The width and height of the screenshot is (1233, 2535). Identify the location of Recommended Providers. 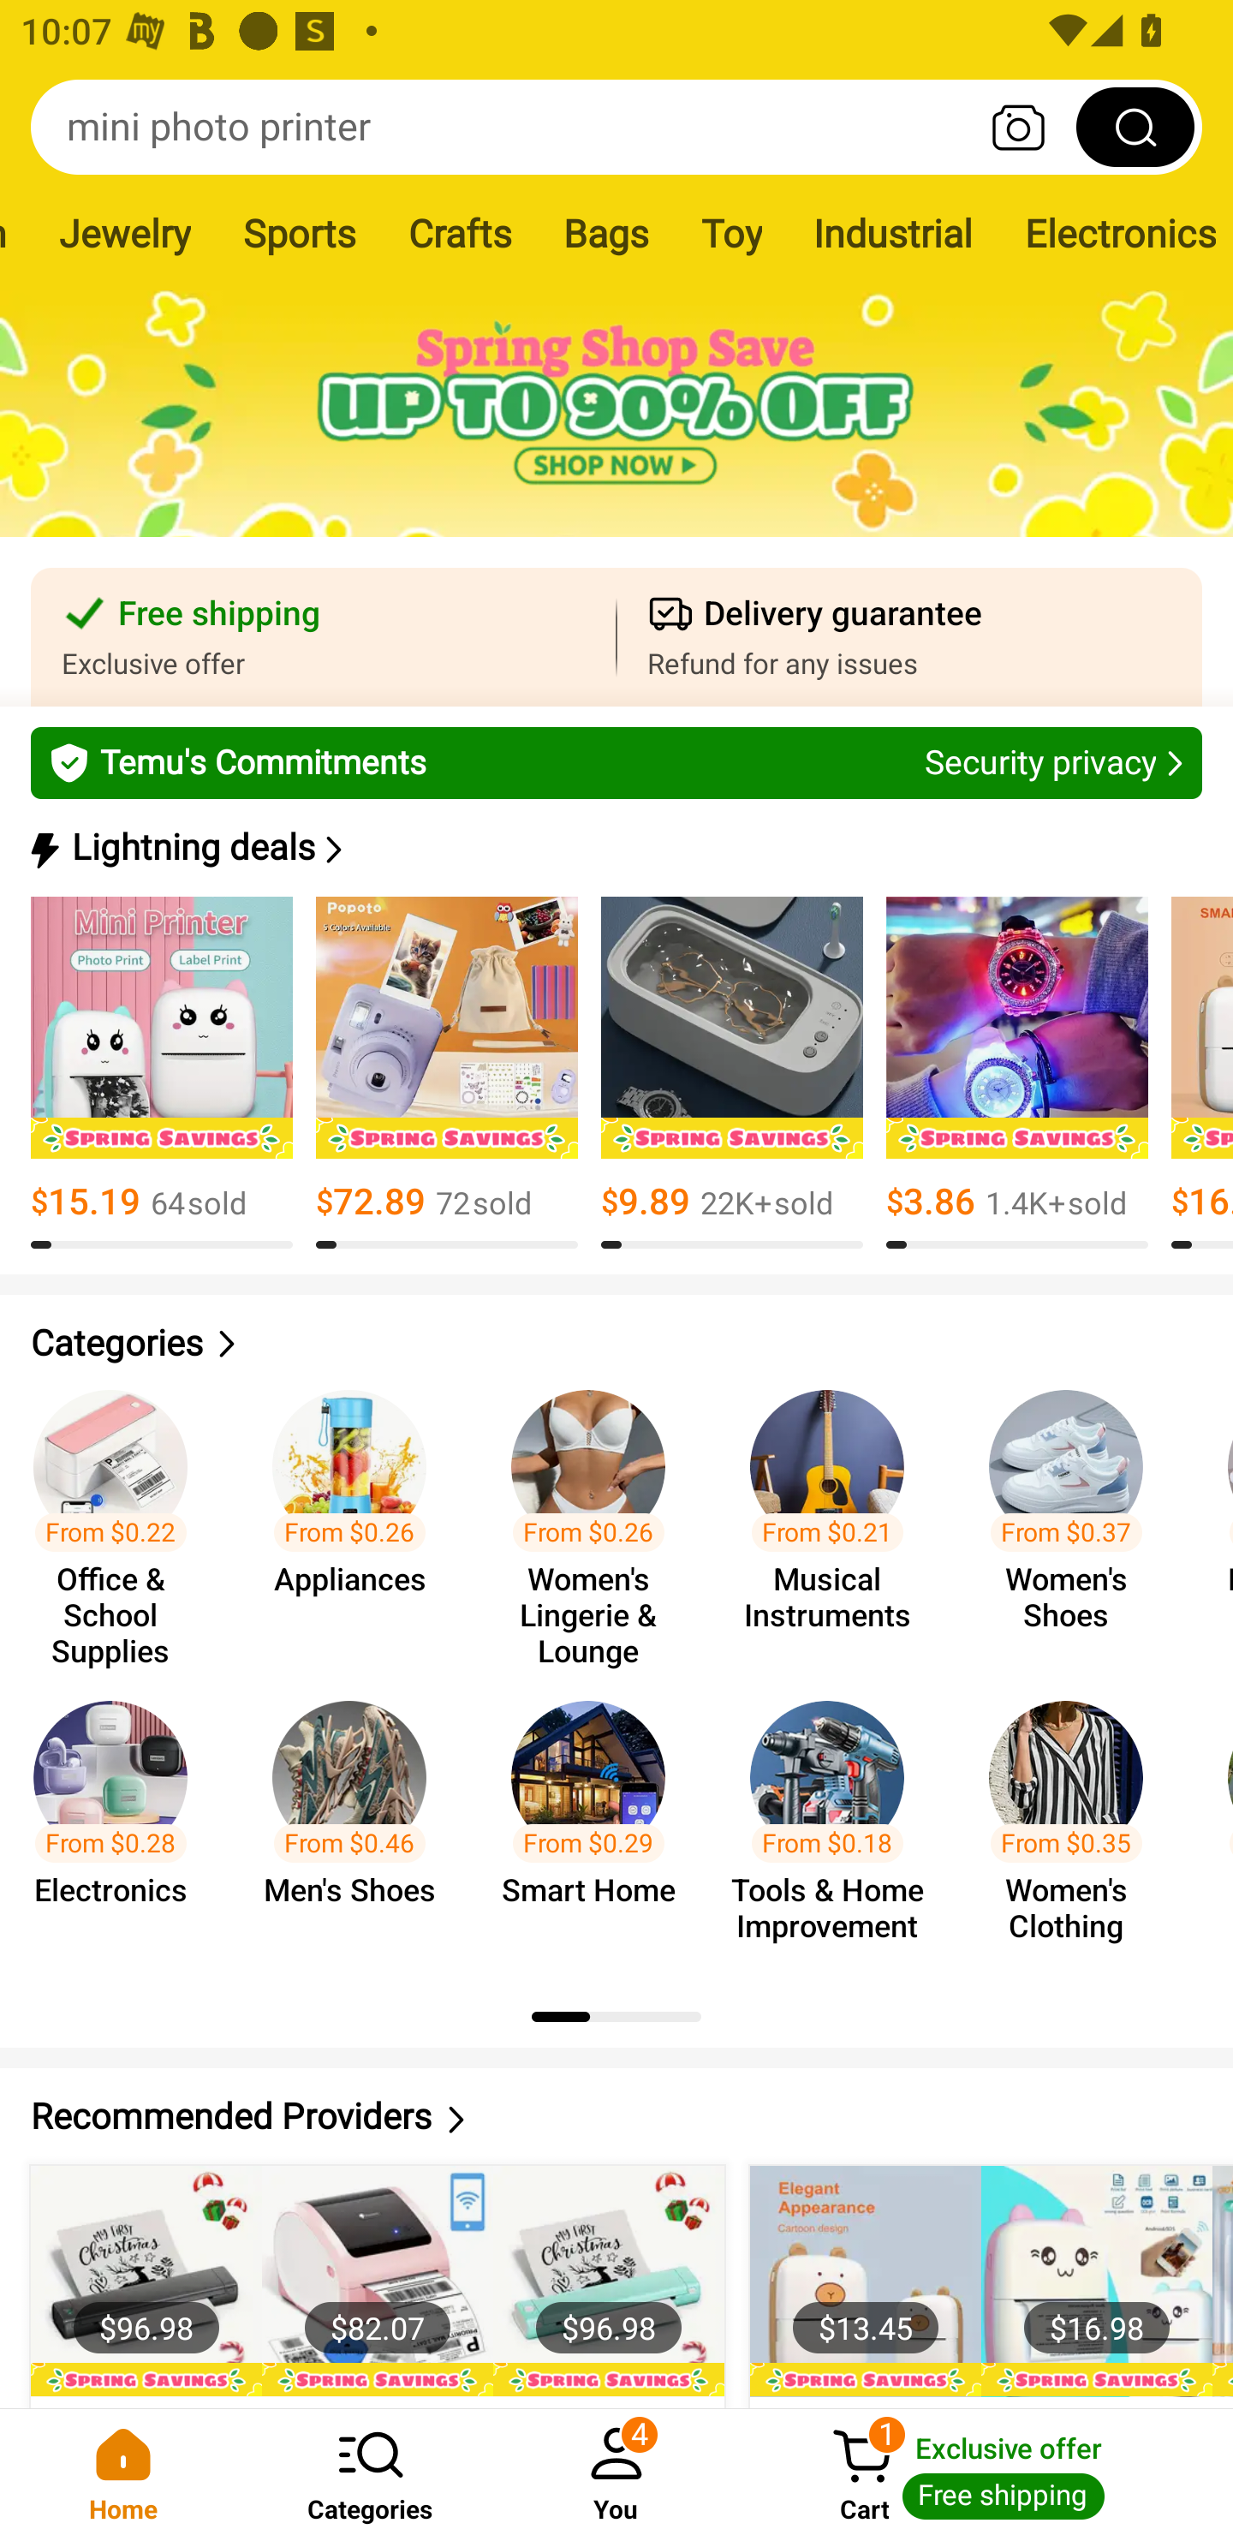
(616, 2116).